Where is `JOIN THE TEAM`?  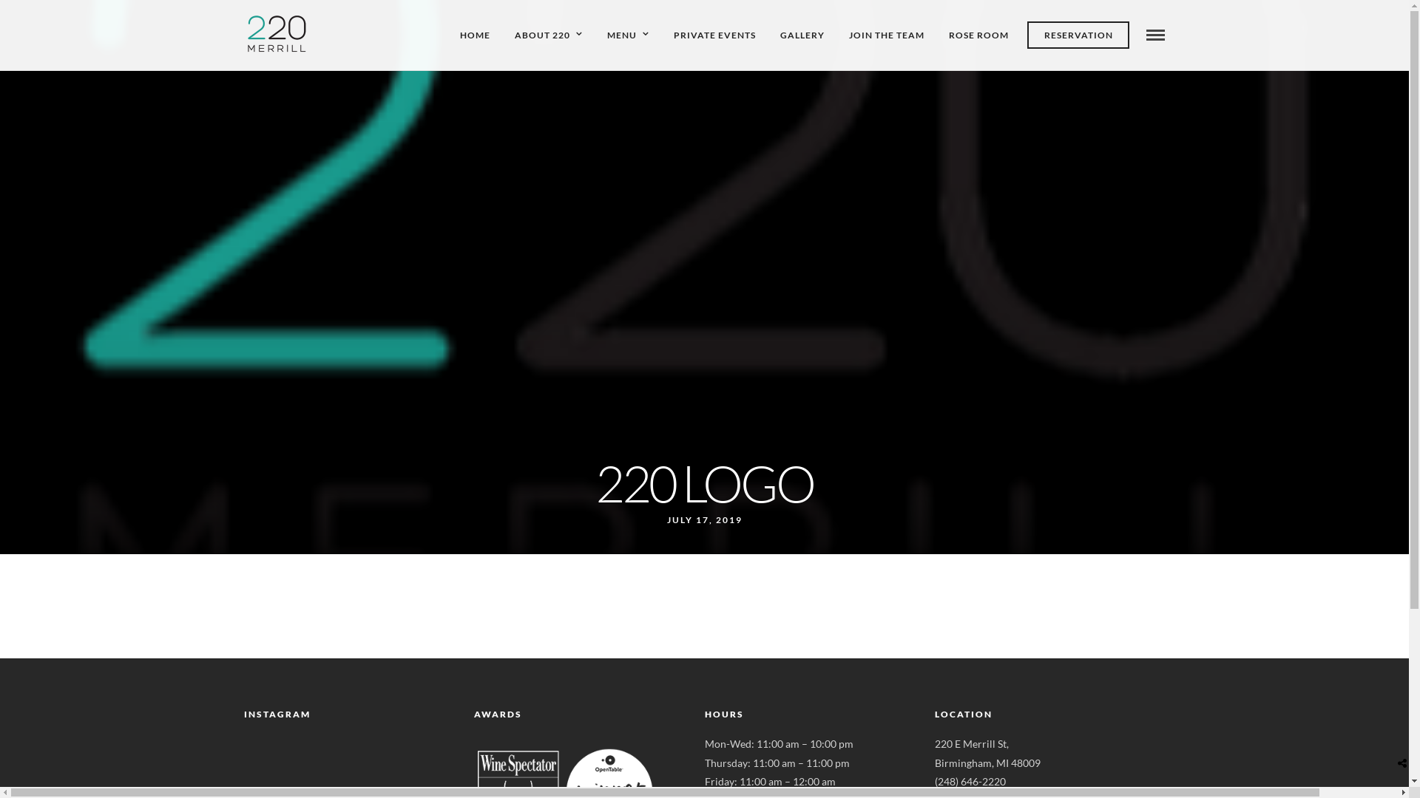
JOIN THE TEAM is located at coordinates (887, 35).